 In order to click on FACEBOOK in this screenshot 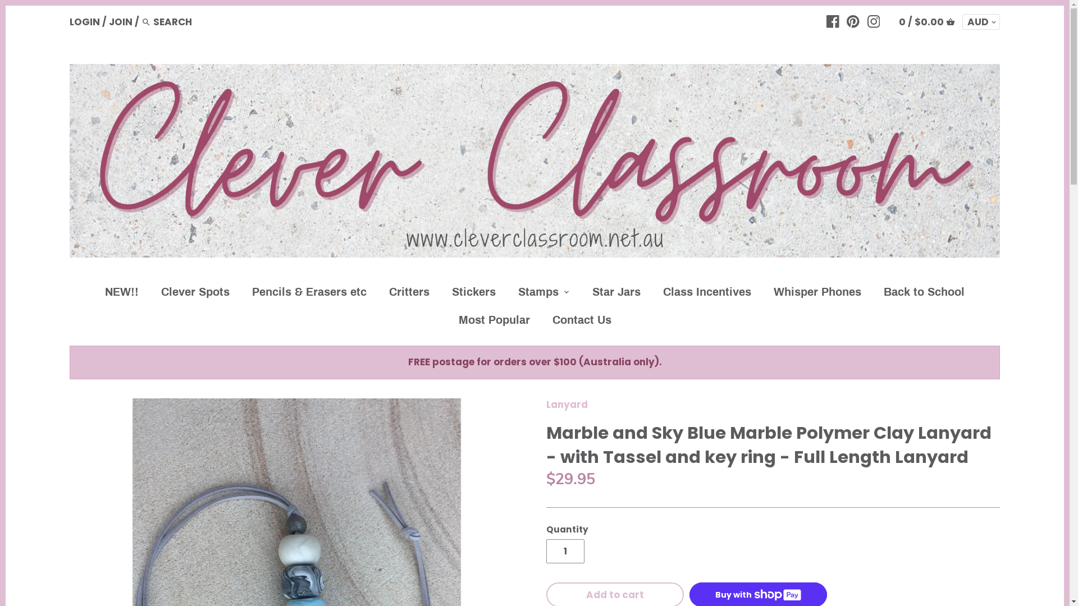, I will do `click(833, 21)`.